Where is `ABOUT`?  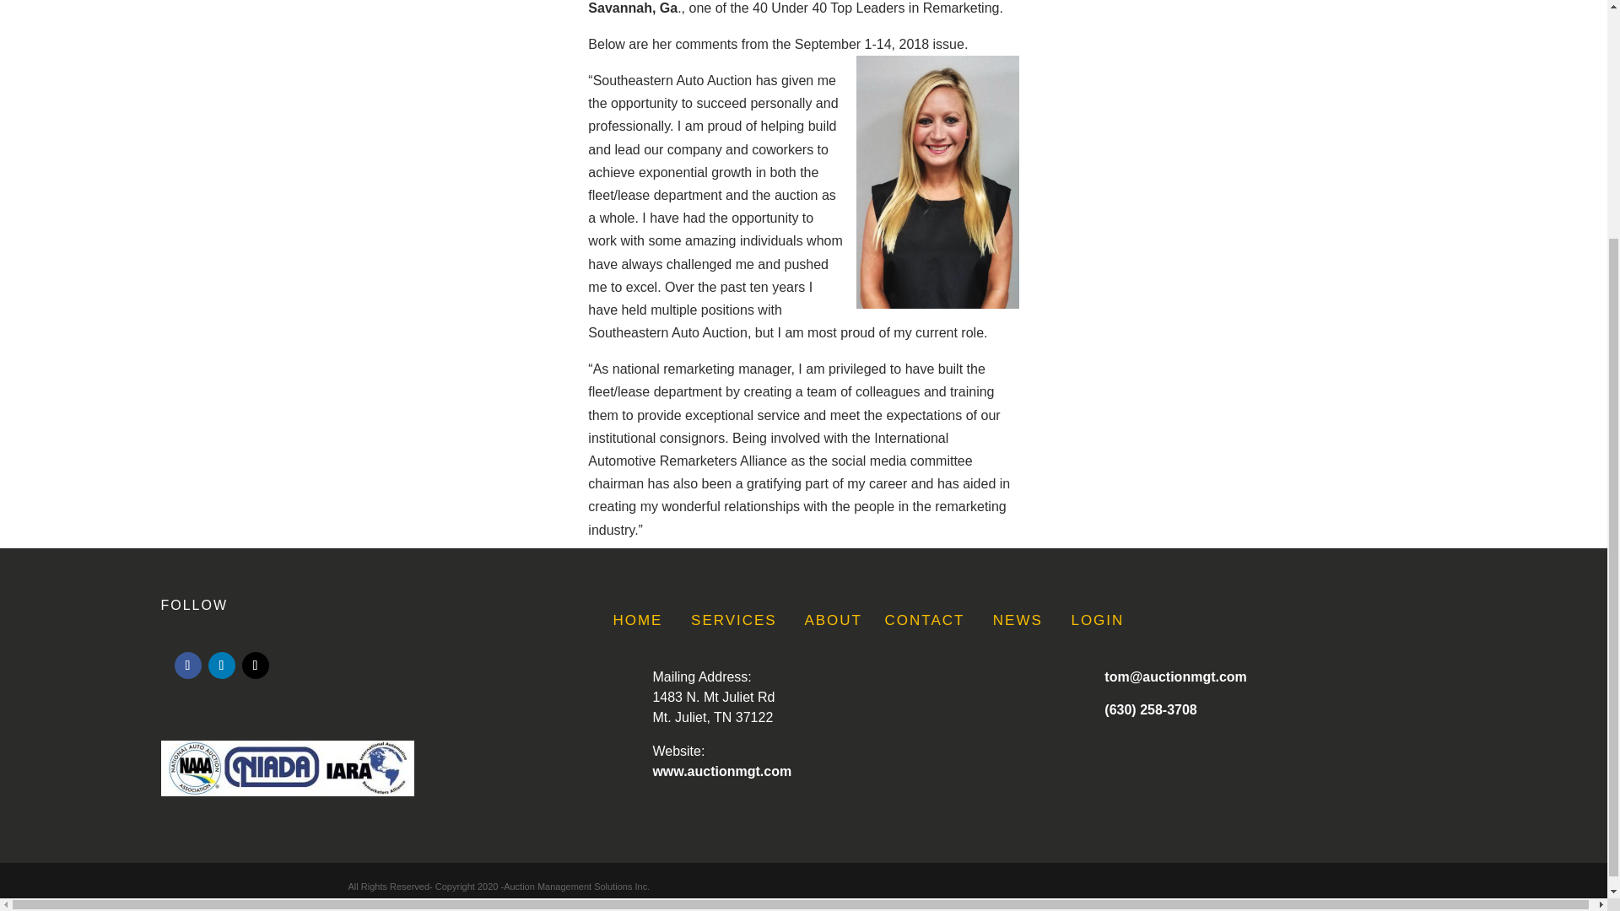 ABOUT is located at coordinates (832, 620).